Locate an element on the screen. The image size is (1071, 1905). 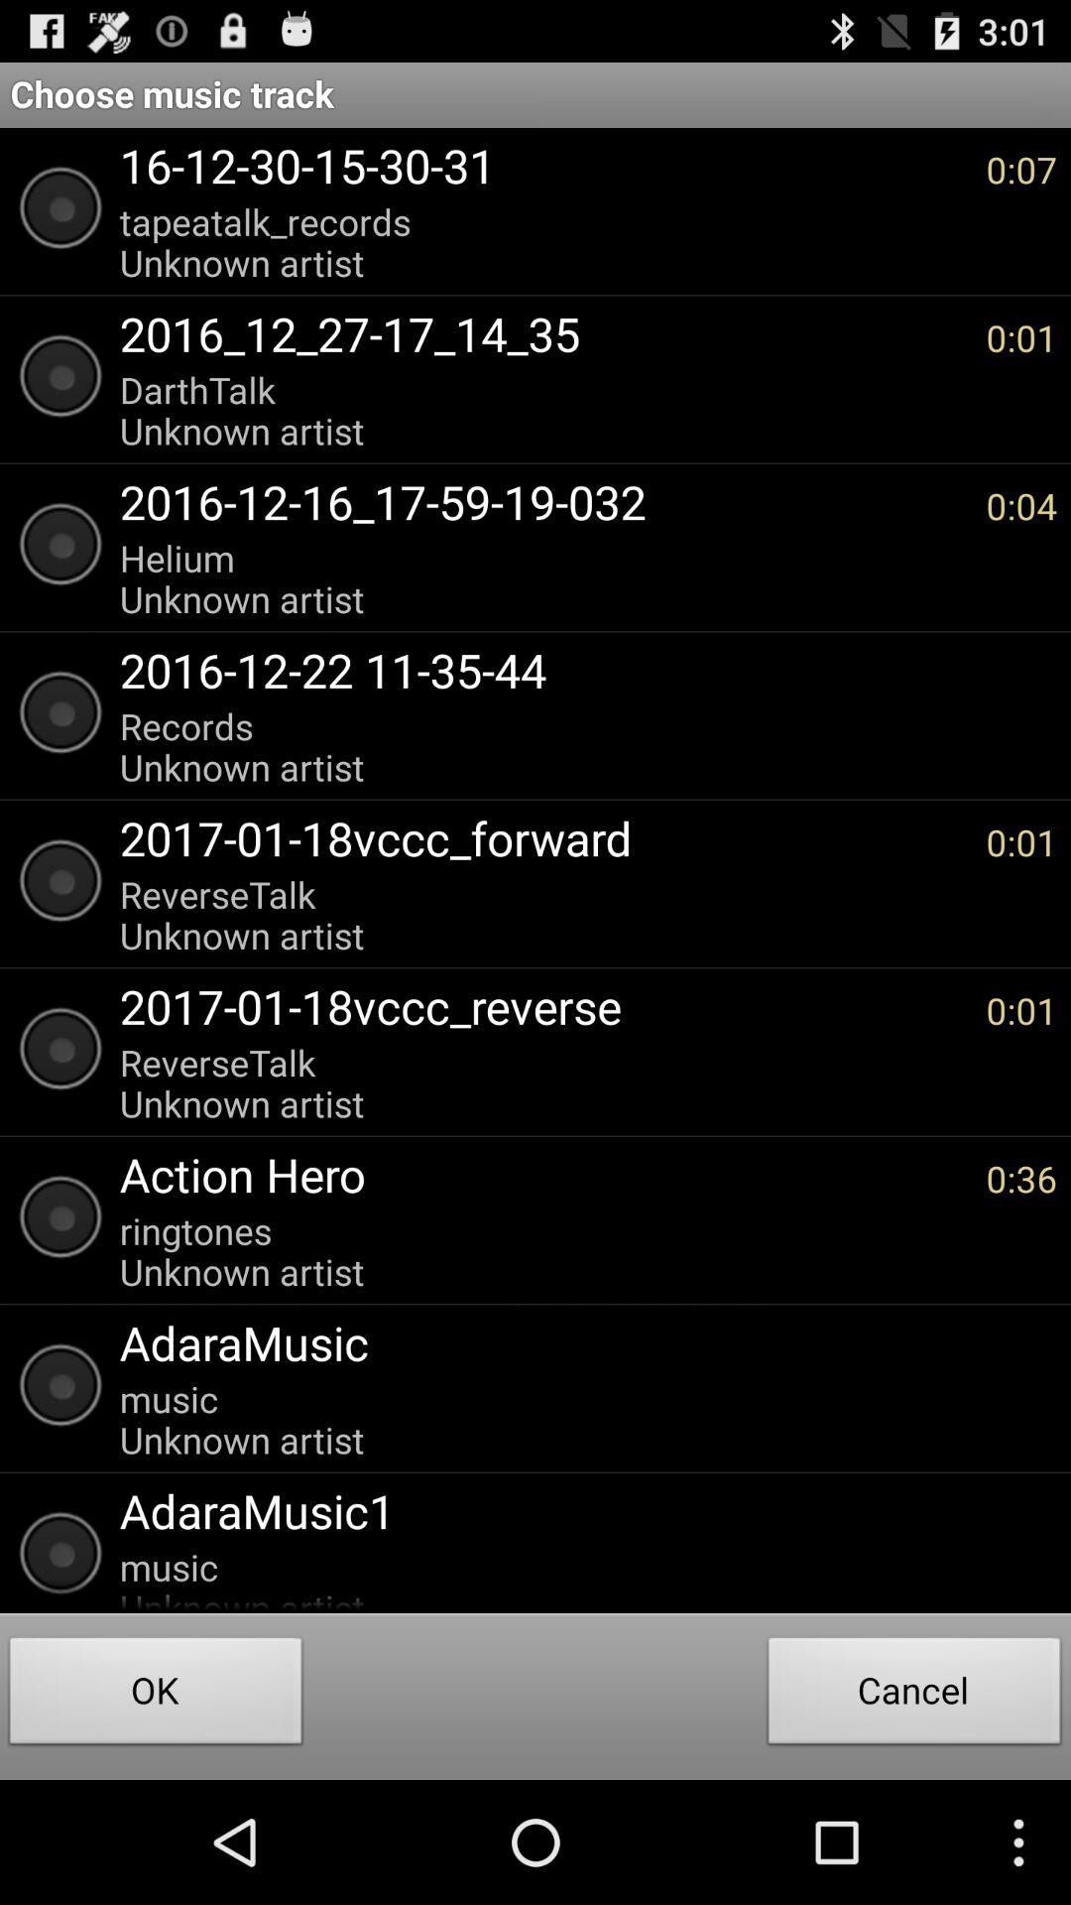
open adaramusic1 item is located at coordinates (578, 1510).